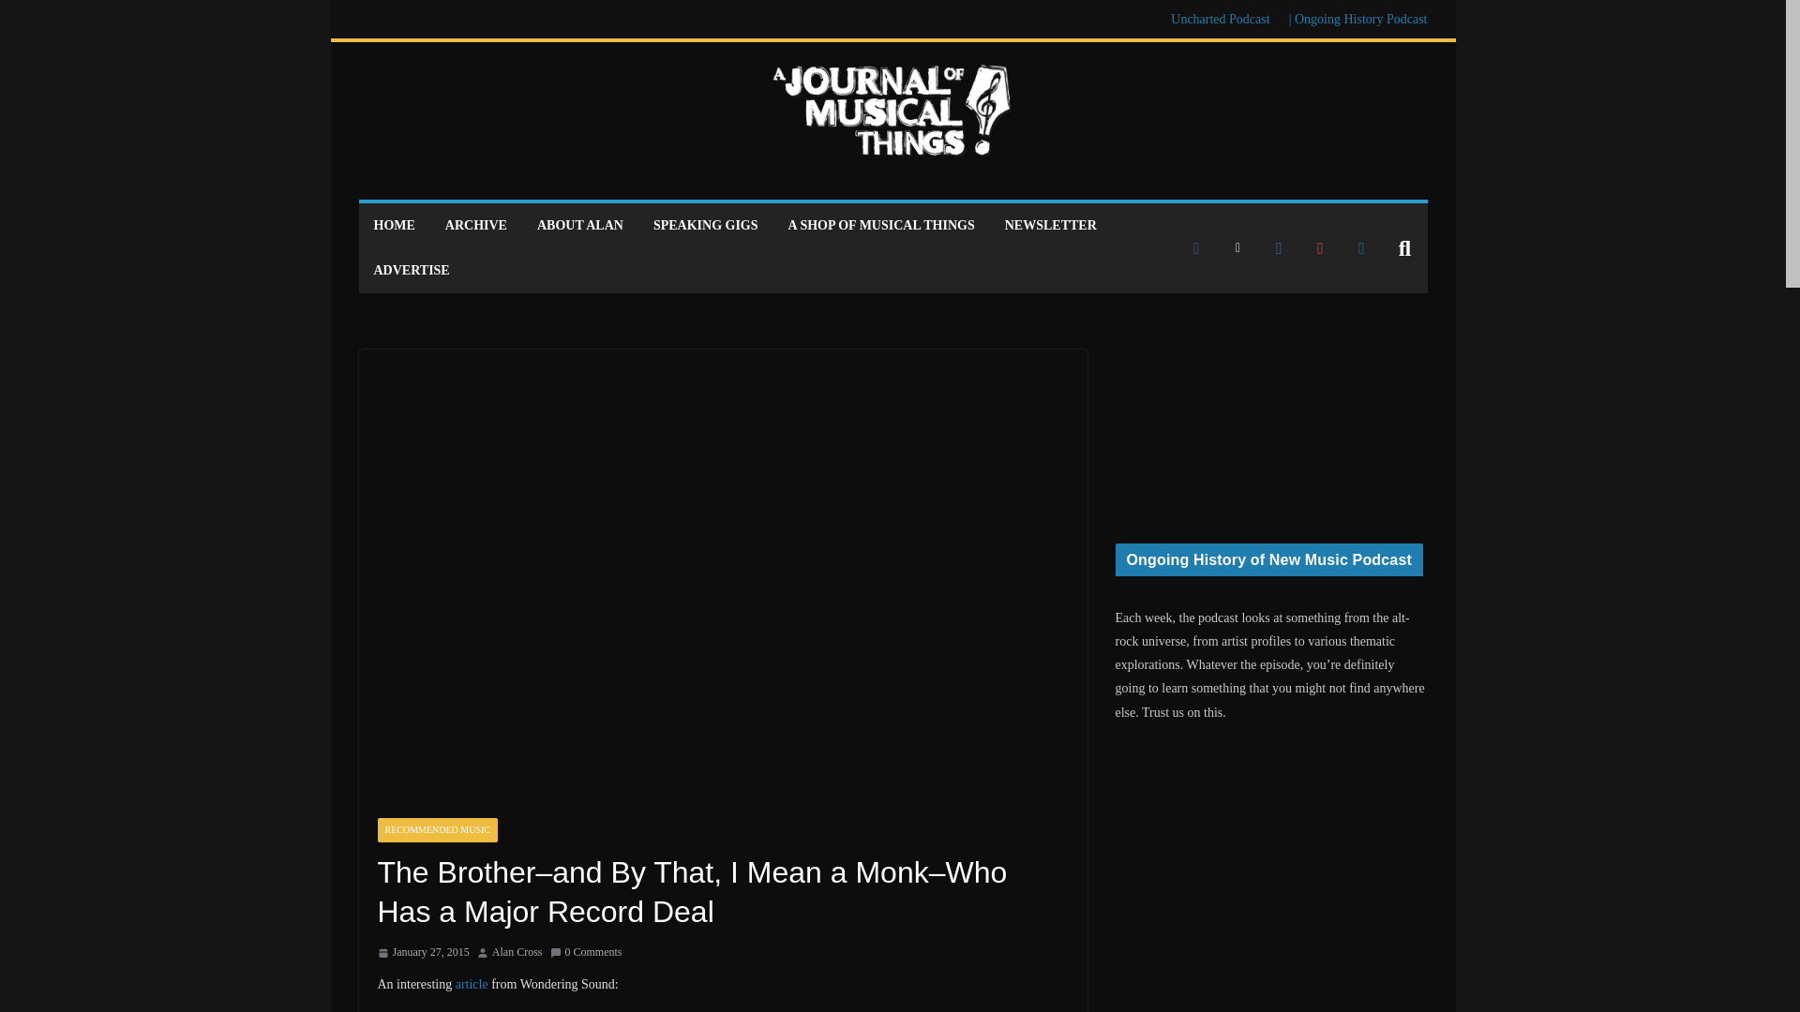 The height and width of the screenshot is (1012, 1800). Describe the element at coordinates (517, 952) in the screenshot. I see `Alan Cross` at that location.